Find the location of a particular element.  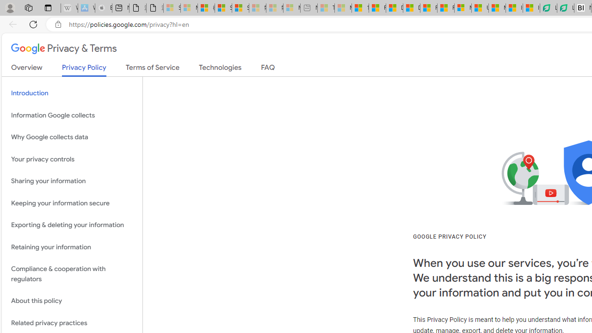

Overview is located at coordinates (27, 69).